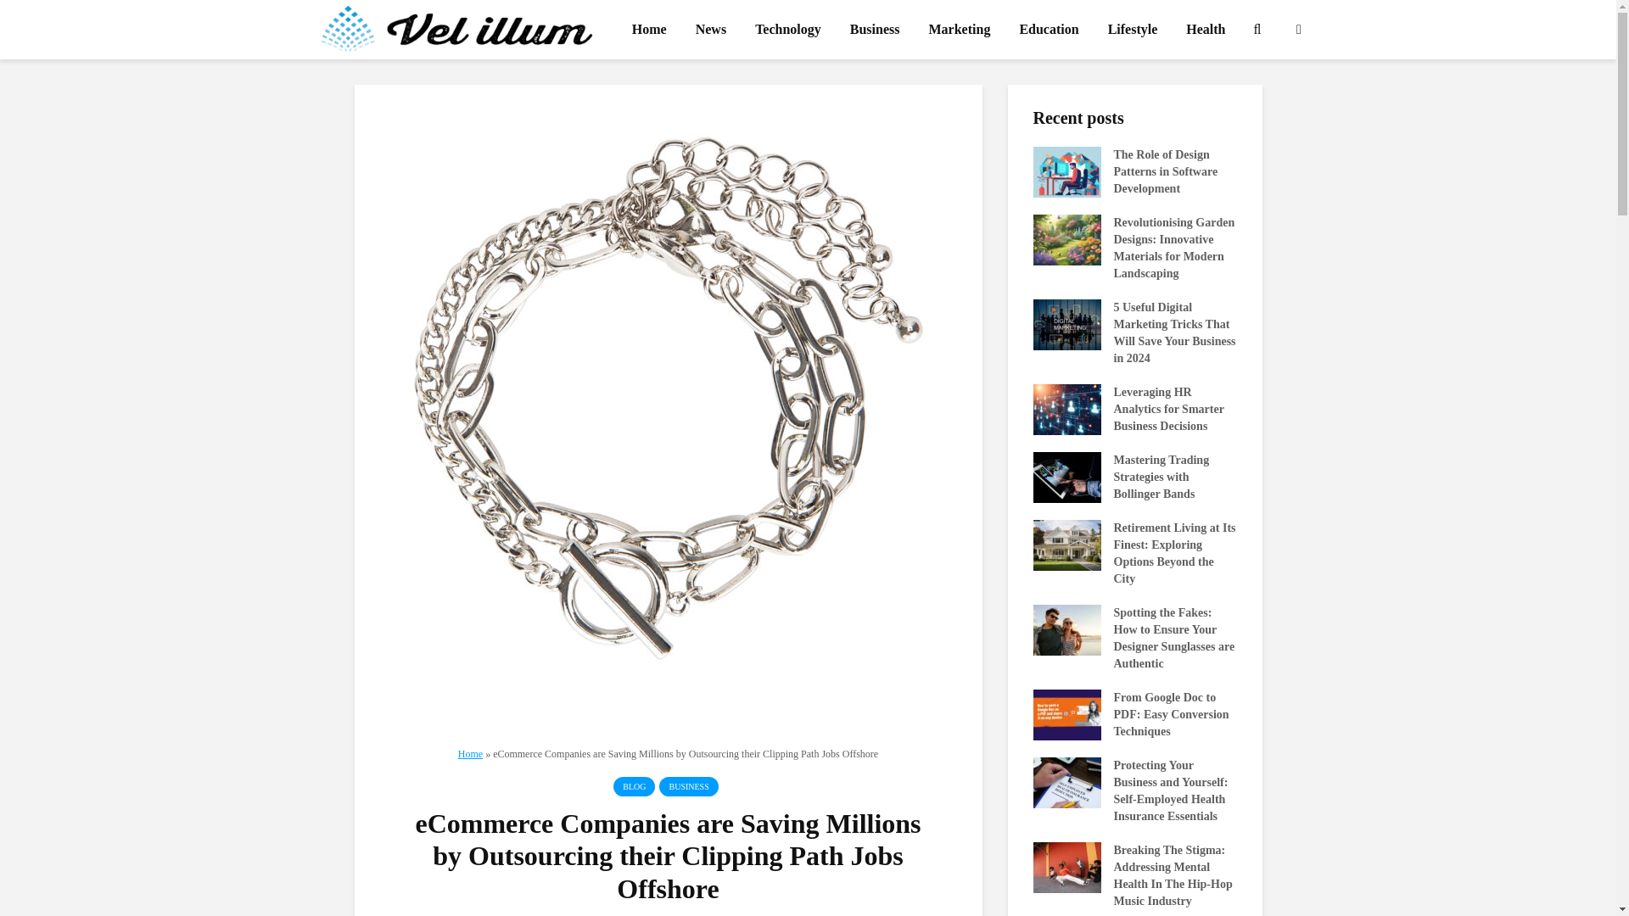 The width and height of the screenshot is (1629, 916). I want to click on From Google Doc to PDF: Easy Conversion Techniques, so click(1066, 712).